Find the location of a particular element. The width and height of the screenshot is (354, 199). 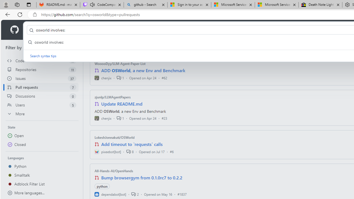

zjunlp/LLMAgentPapers is located at coordinates (113, 97).